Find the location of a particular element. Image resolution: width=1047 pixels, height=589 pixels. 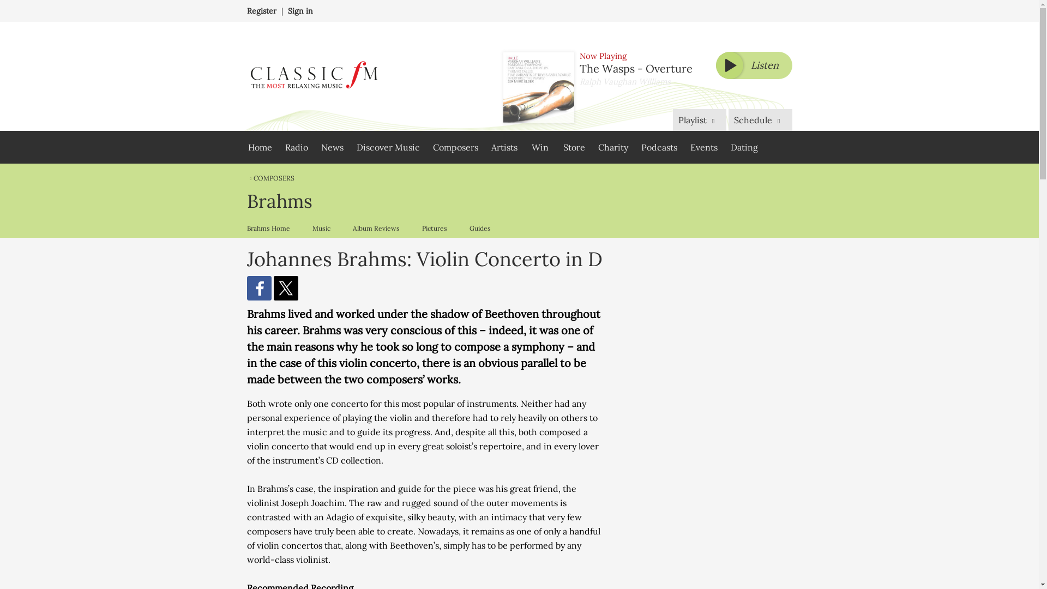

Charity is located at coordinates (613, 147).